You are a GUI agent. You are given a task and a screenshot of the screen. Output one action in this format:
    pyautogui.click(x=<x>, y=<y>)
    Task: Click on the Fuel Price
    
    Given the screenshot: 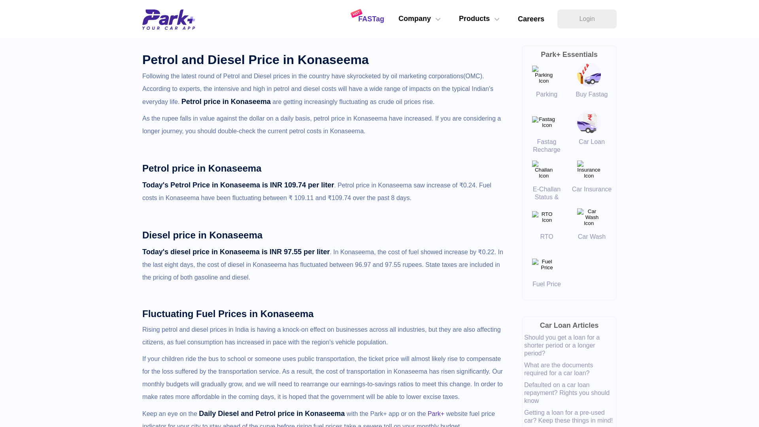 What is the action you would take?
    pyautogui.click(x=547, y=288)
    